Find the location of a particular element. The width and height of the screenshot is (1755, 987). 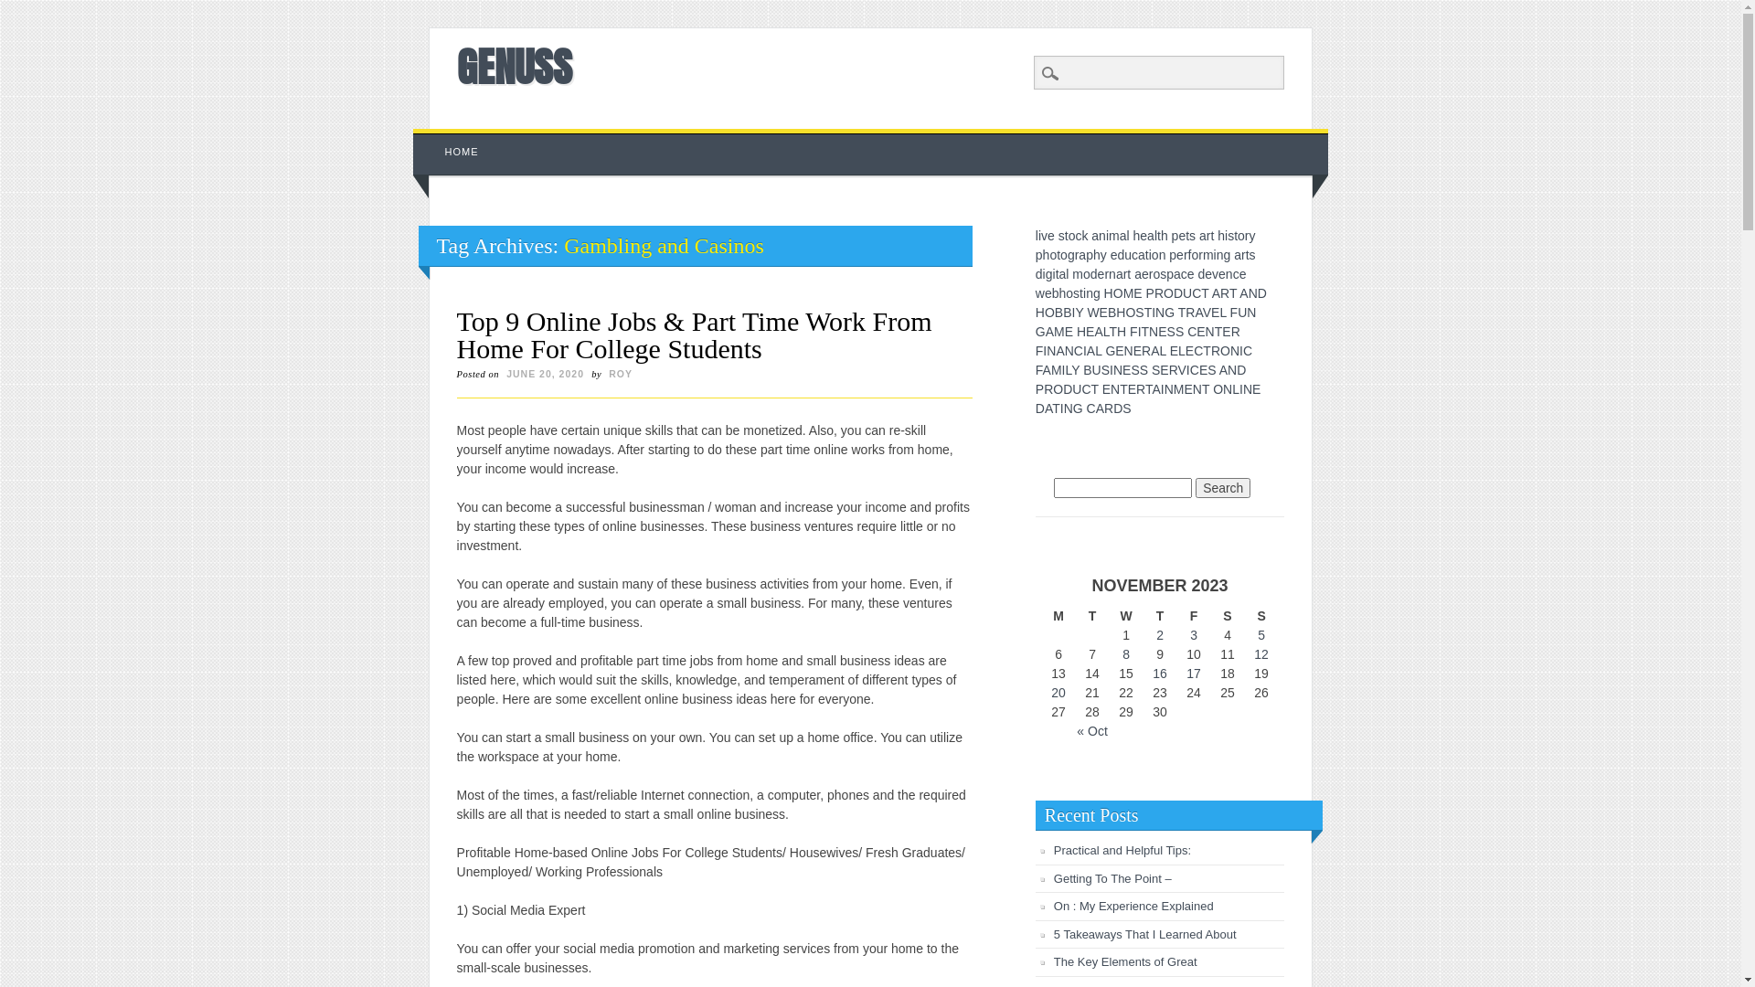

s is located at coordinates (1192, 236).